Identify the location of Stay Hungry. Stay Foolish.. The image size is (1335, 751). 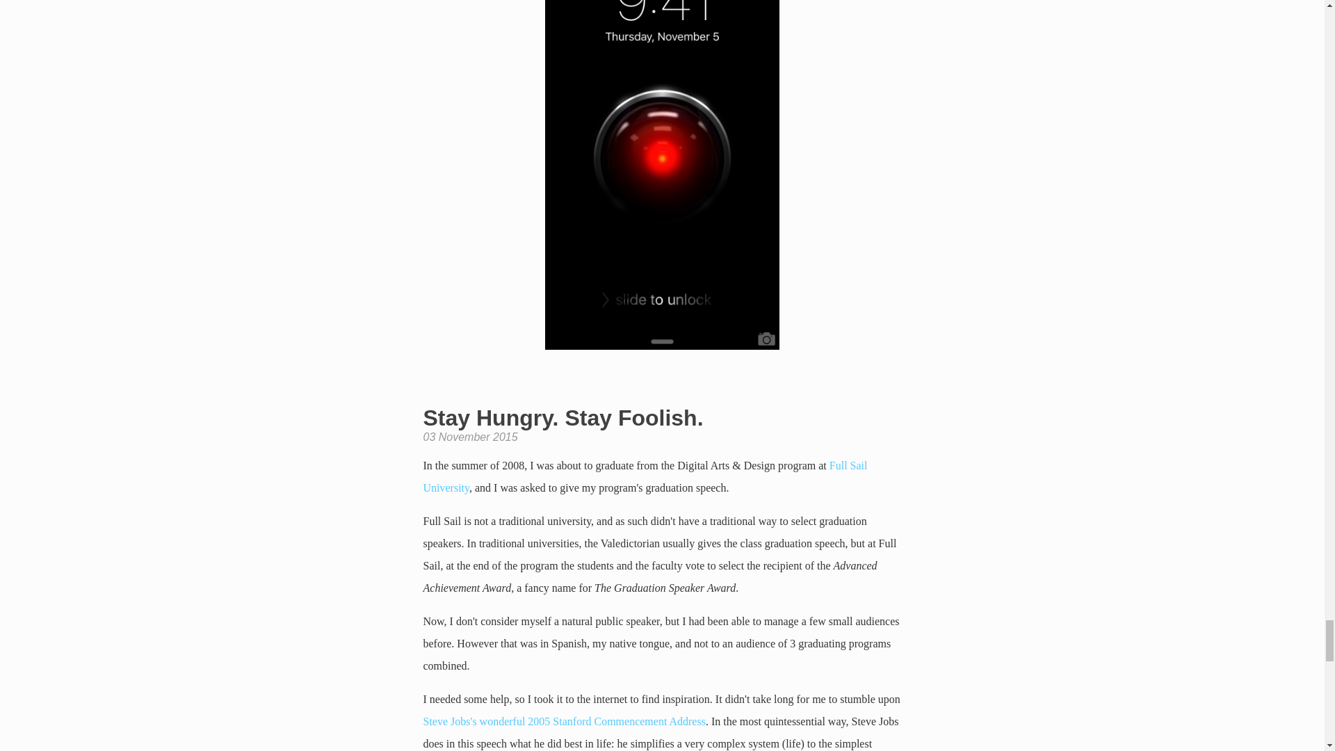
(563, 417).